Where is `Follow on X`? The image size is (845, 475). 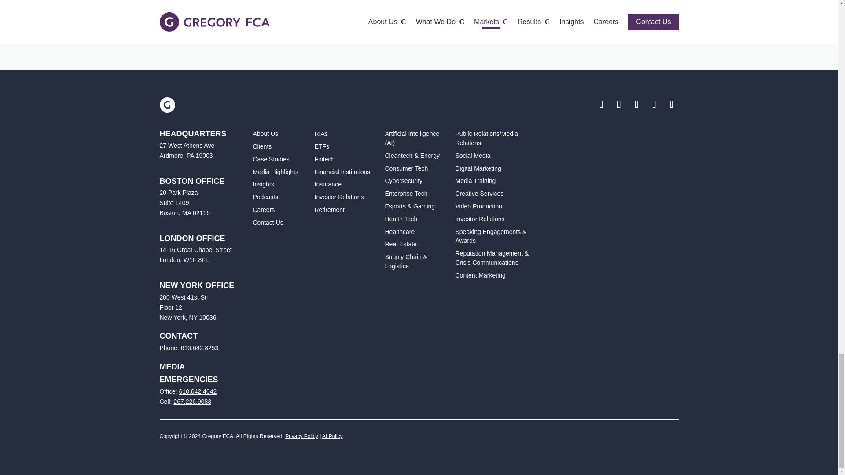
Follow on X is located at coordinates (619, 104).